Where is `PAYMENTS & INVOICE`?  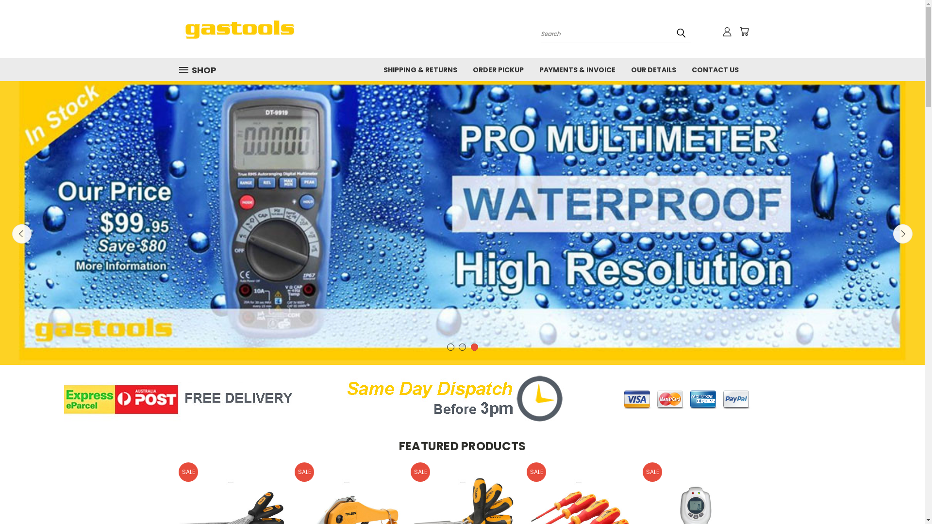
PAYMENTS & INVOICE is located at coordinates (577, 69).